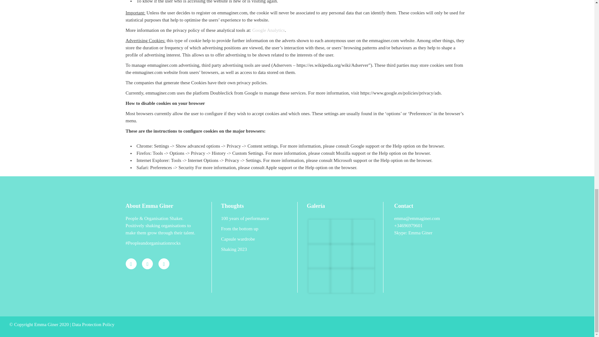  What do you see at coordinates (268, 30) in the screenshot?
I see `Google Analytics` at bounding box center [268, 30].